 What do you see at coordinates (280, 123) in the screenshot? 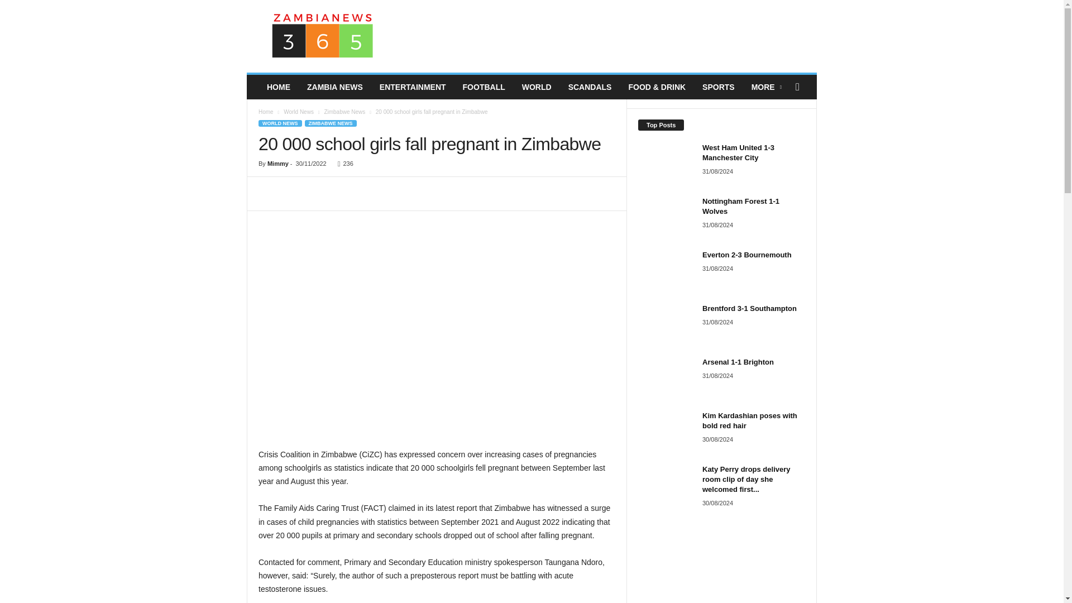
I see `WORLD NEWS` at bounding box center [280, 123].